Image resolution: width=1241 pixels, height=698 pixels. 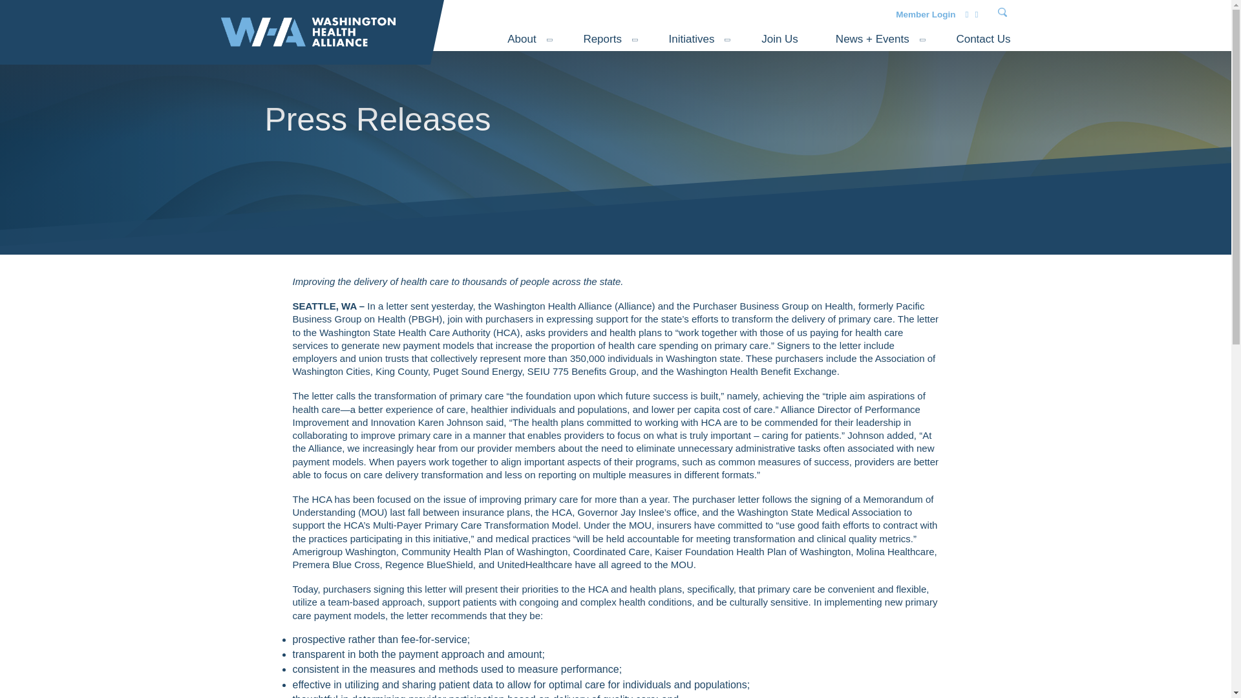 What do you see at coordinates (692, 39) in the screenshot?
I see `Initiatives` at bounding box center [692, 39].